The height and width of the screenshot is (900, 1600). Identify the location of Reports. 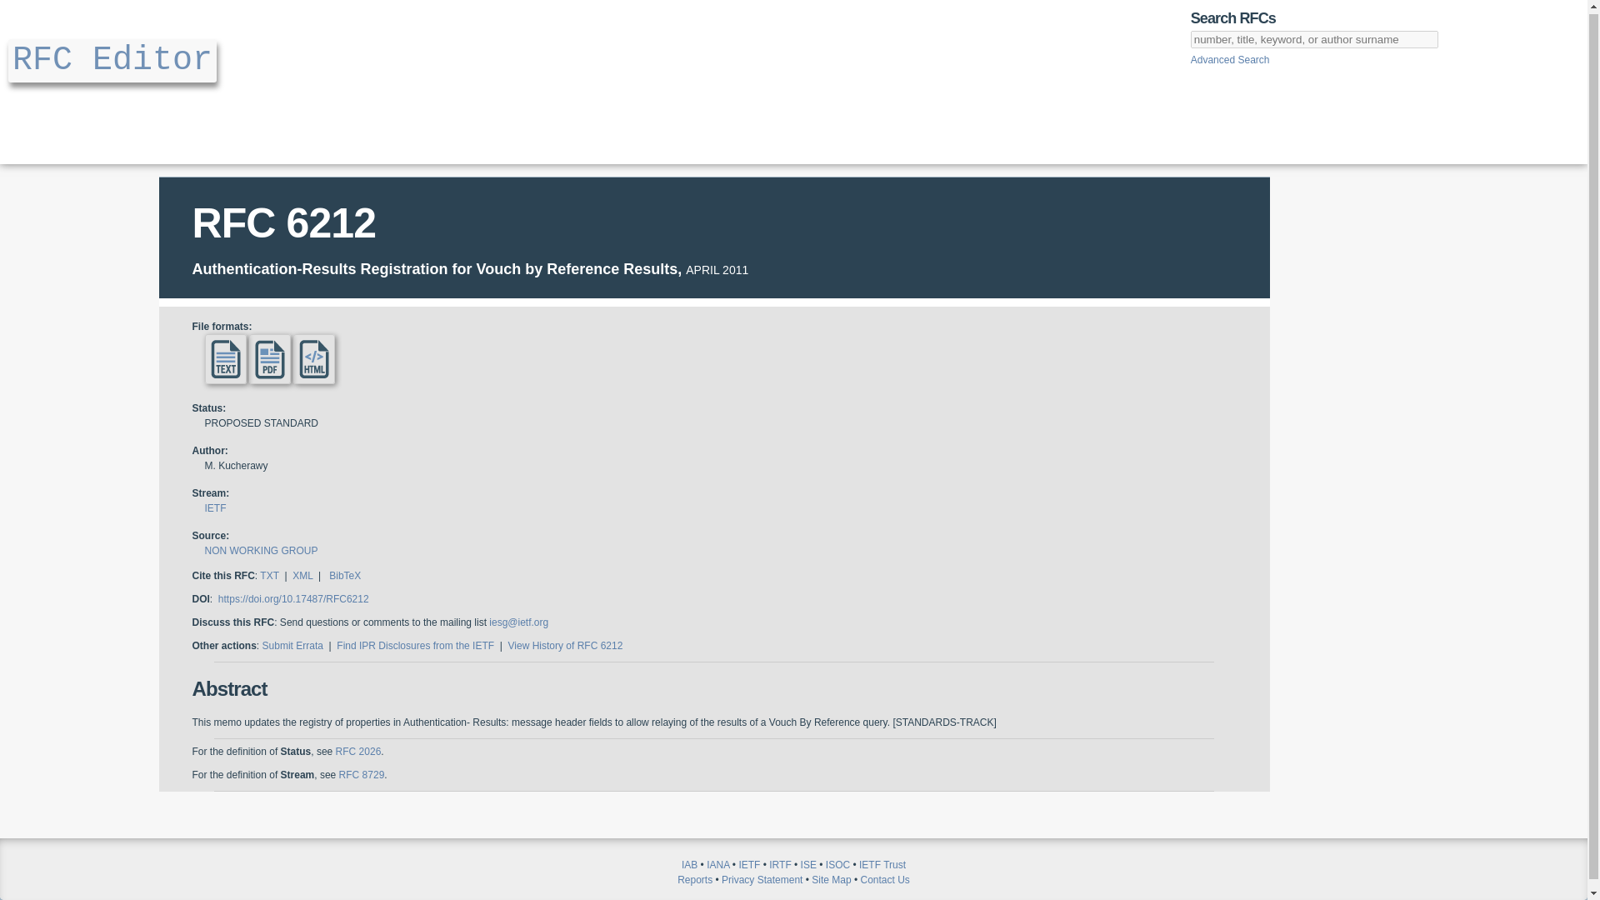
(694, 879).